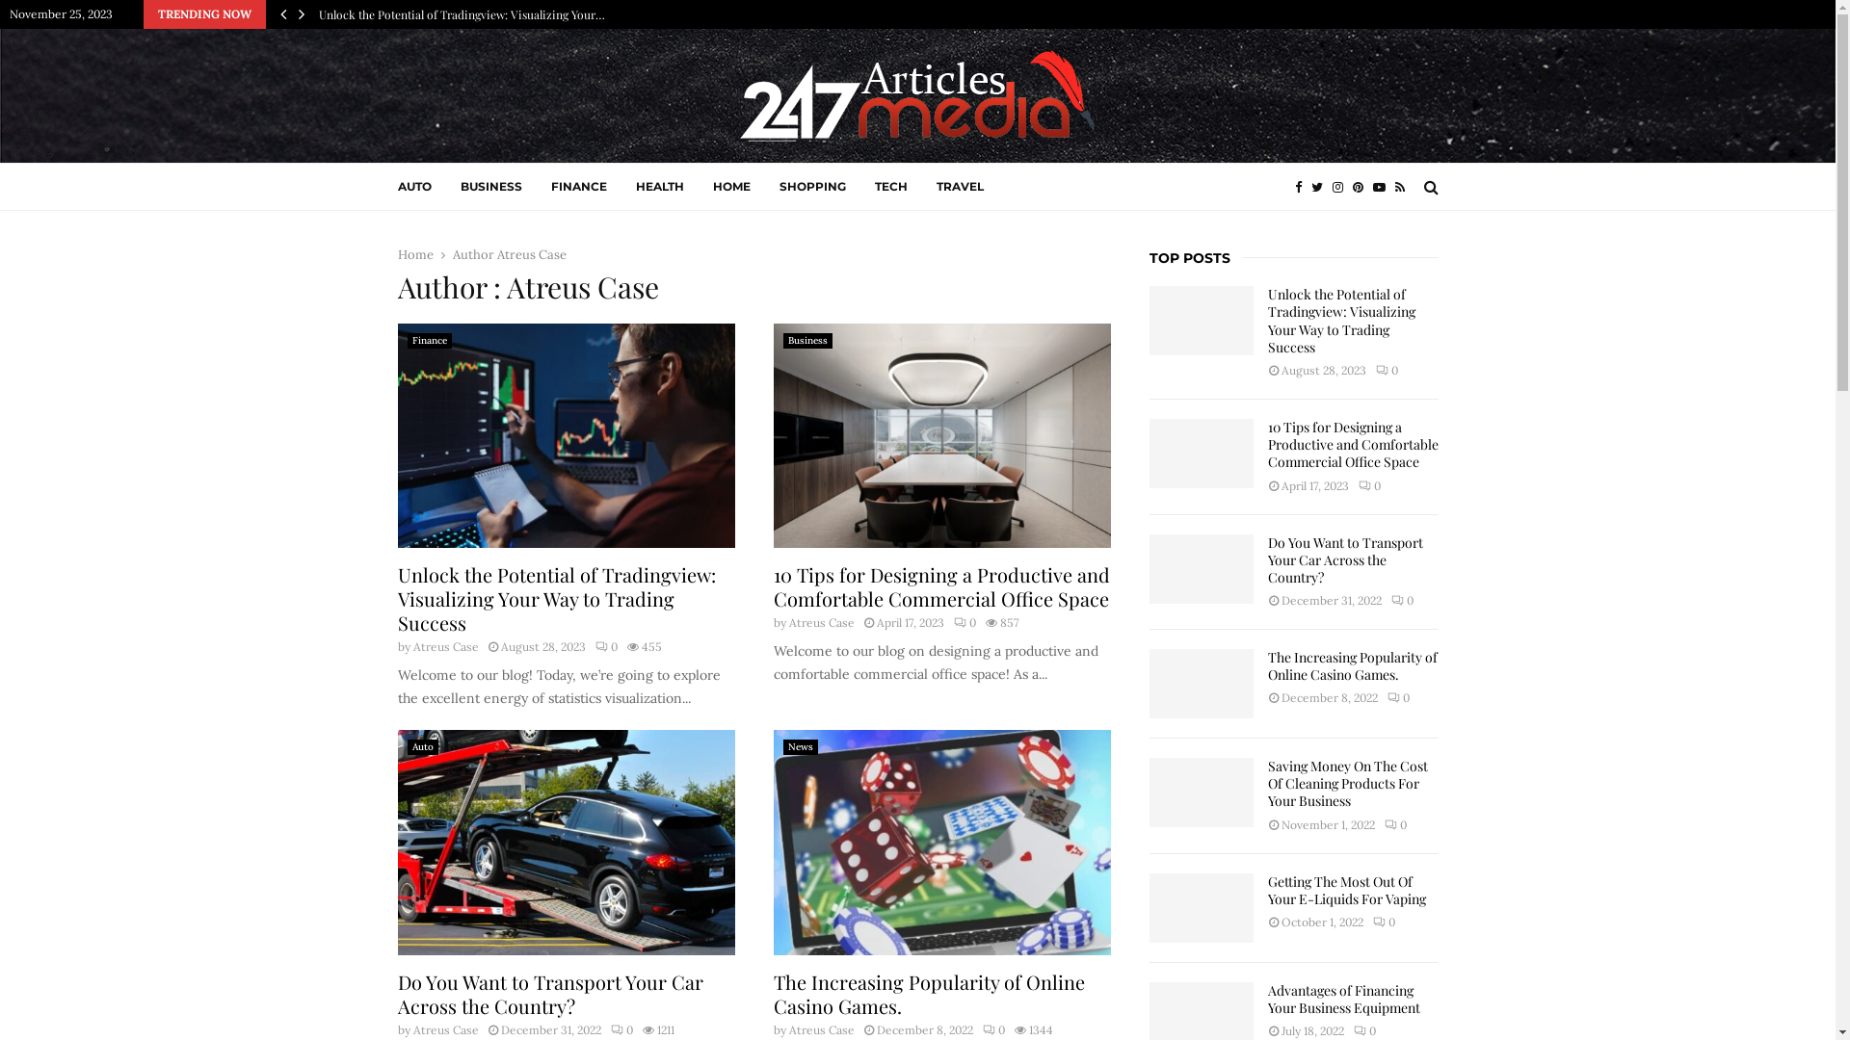 The height and width of the screenshot is (1040, 1850). What do you see at coordinates (422, 747) in the screenshot?
I see `Auto` at bounding box center [422, 747].